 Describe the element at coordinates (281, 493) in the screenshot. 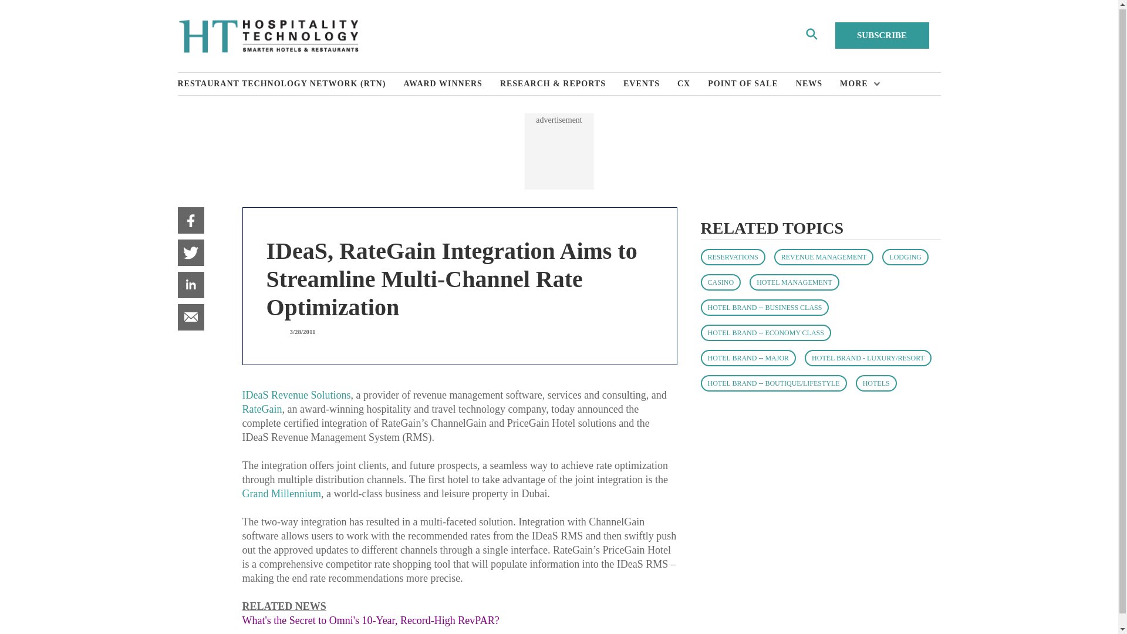

I see `Grand Millennium` at that location.